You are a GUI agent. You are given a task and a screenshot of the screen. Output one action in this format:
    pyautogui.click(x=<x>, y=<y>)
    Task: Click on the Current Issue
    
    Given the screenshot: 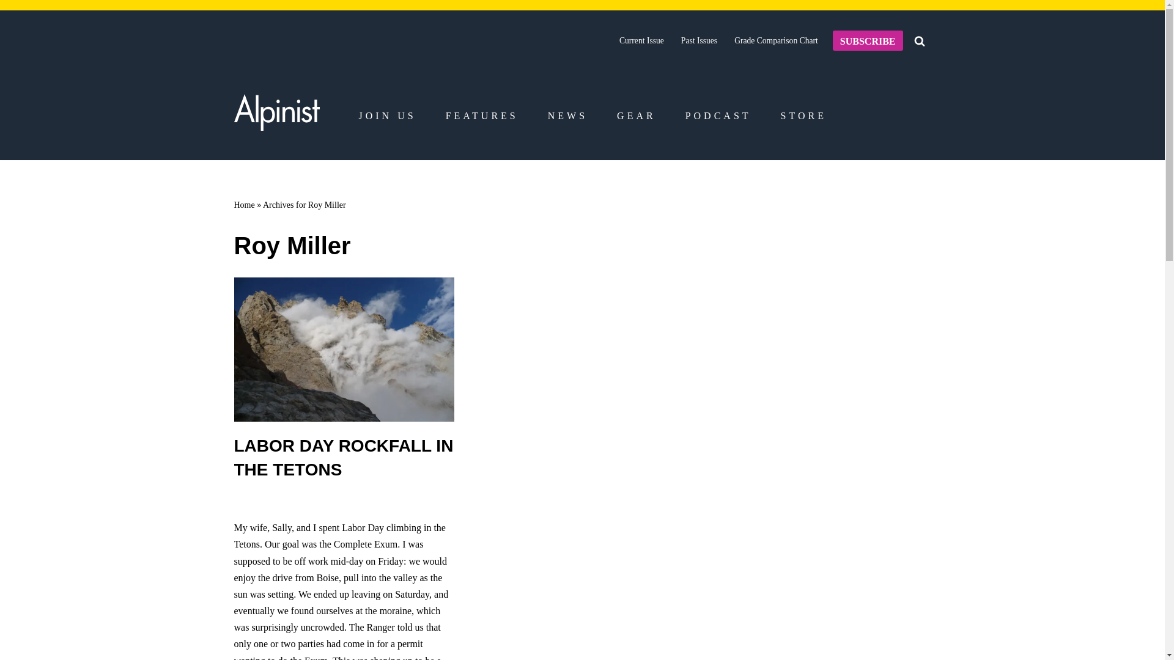 What is the action you would take?
    pyautogui.click(x=642, y=40)
    